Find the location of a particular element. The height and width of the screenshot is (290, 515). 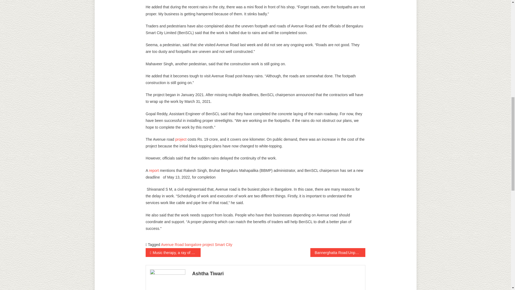

Avenue Road is located at coordinates (172, 244).